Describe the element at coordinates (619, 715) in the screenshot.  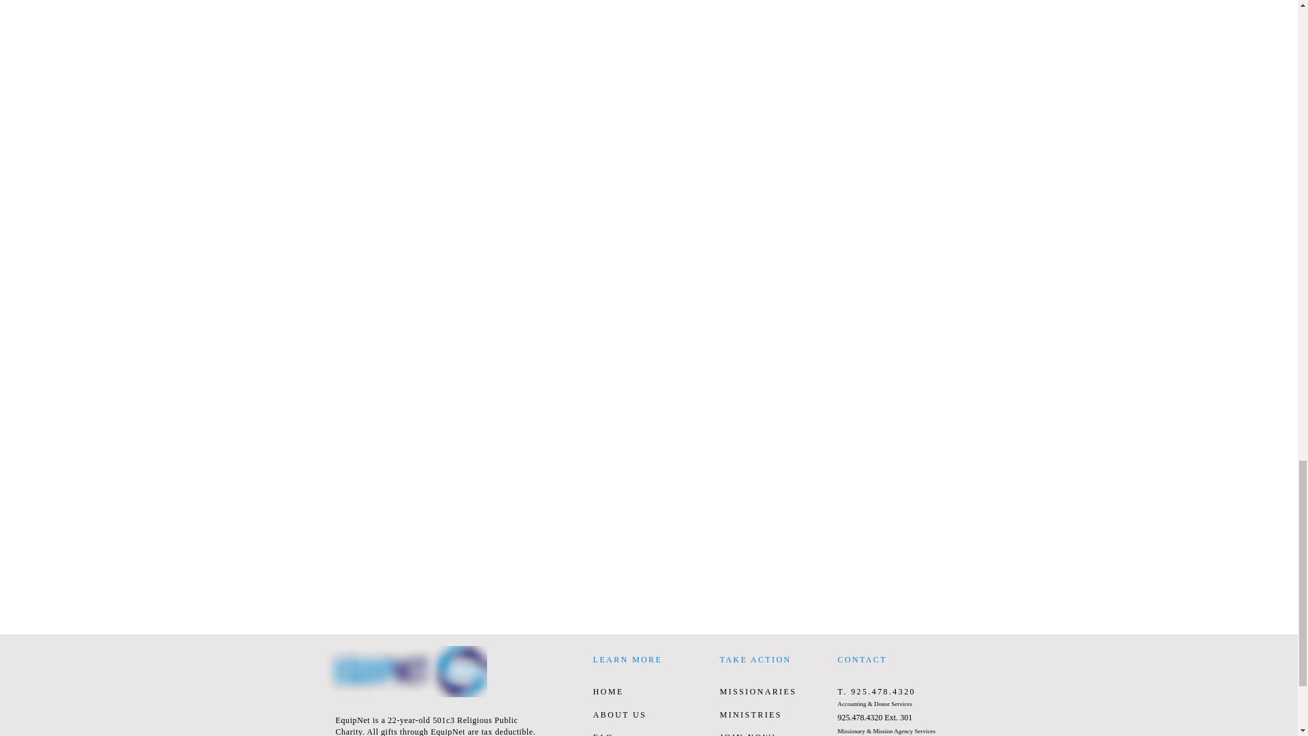
I see `ABOUT US` at that location.